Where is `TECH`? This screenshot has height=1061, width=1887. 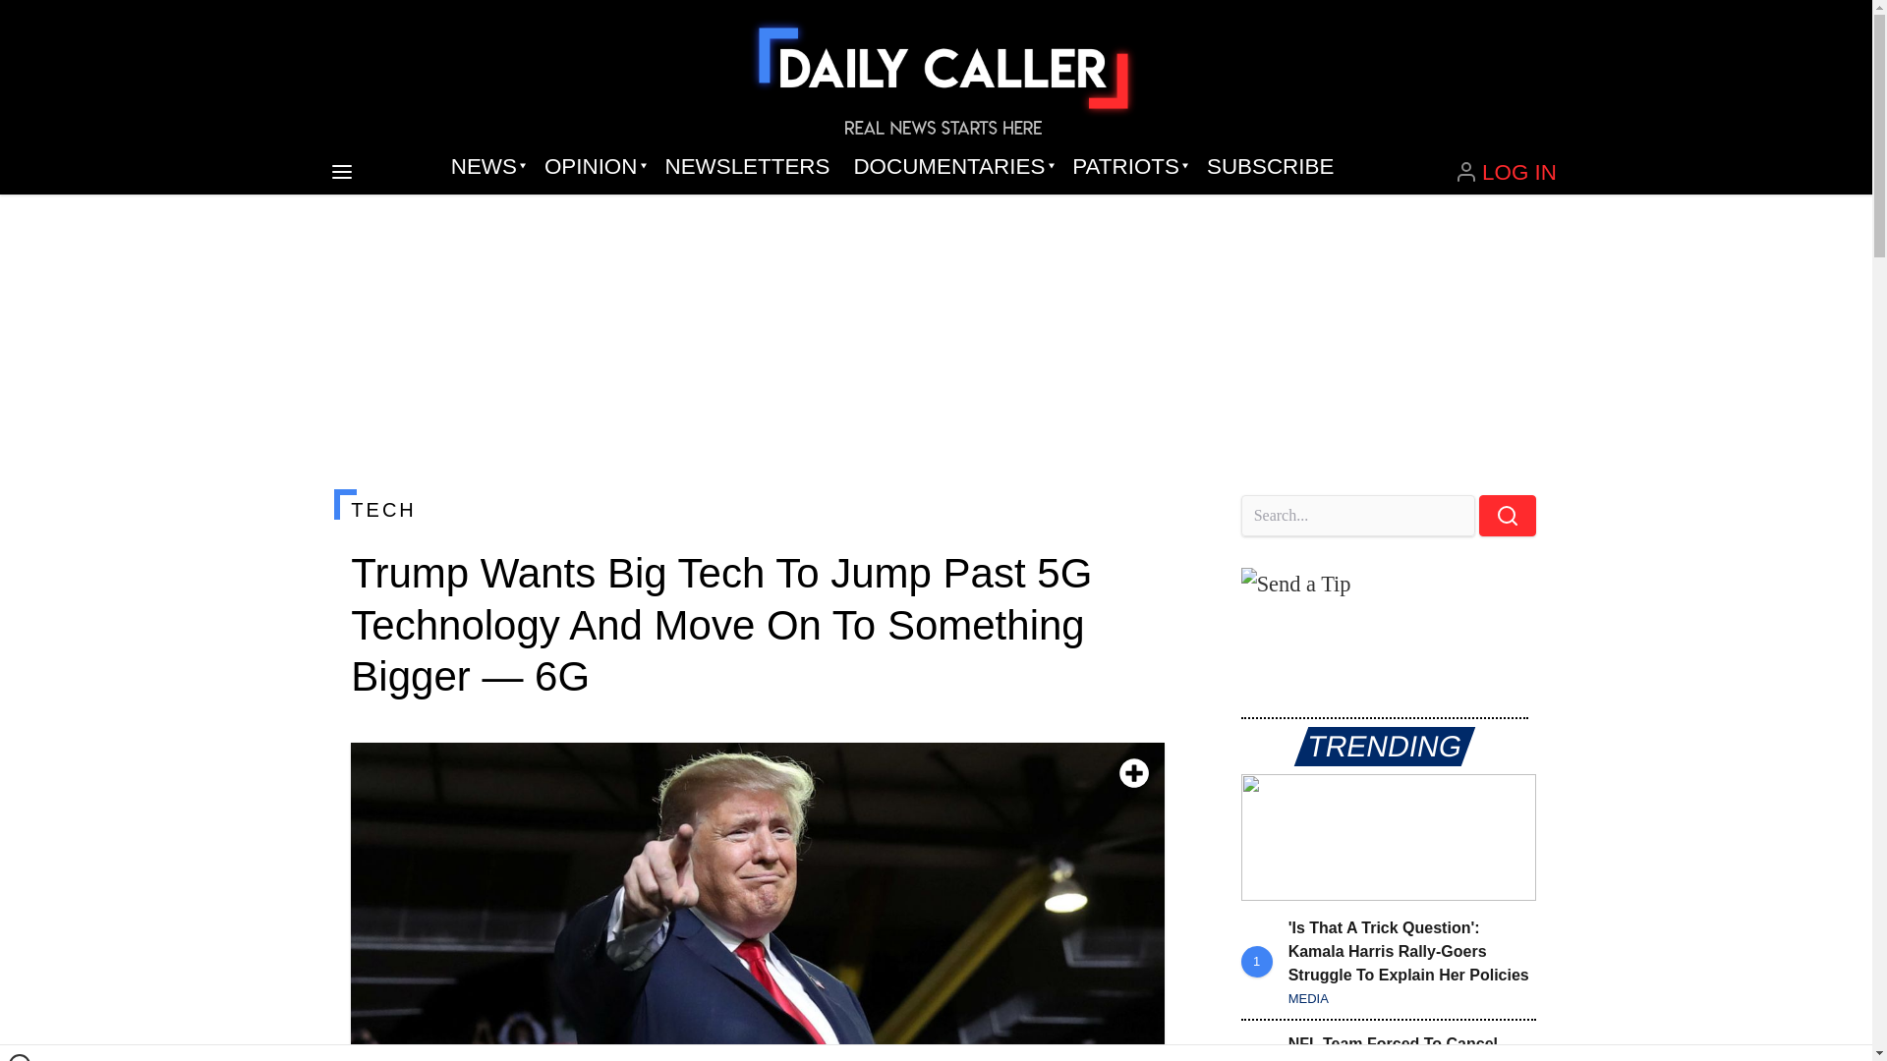
TECH is located at coordinates (757, 509).